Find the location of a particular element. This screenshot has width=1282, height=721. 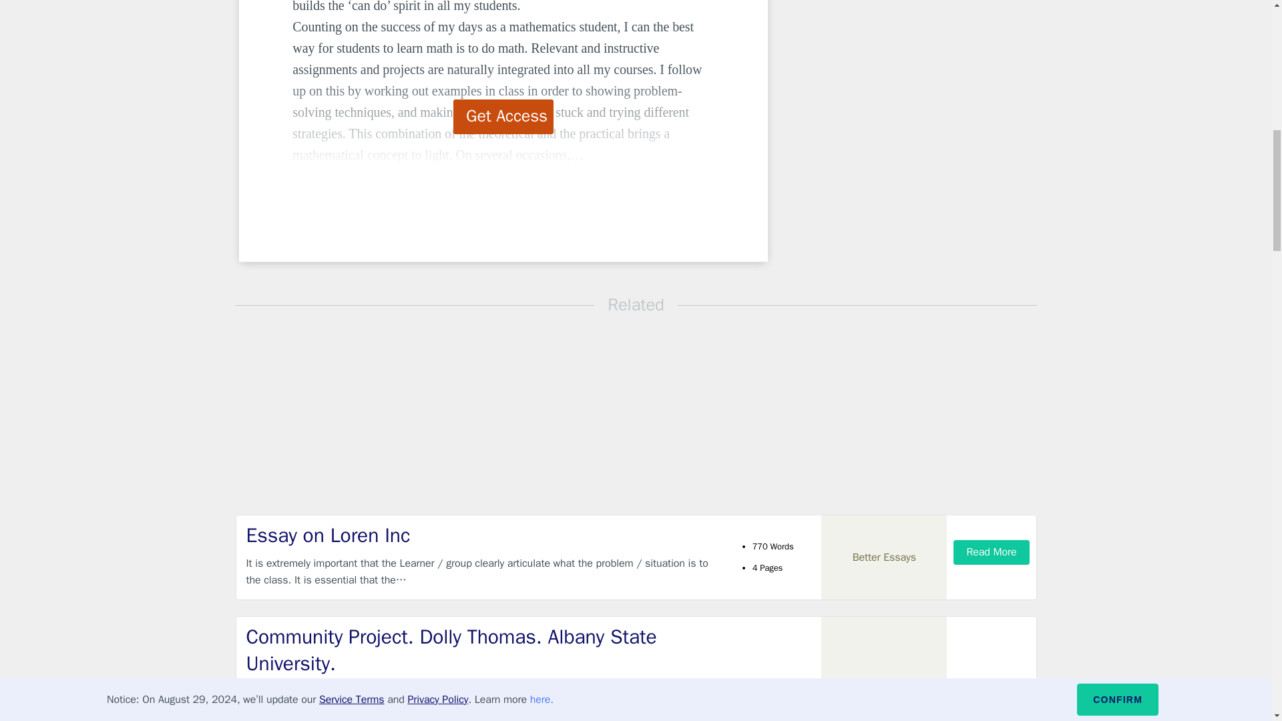

Community Project. Dolly Thomas. Albany State University. is located at coordinates (483, 650).